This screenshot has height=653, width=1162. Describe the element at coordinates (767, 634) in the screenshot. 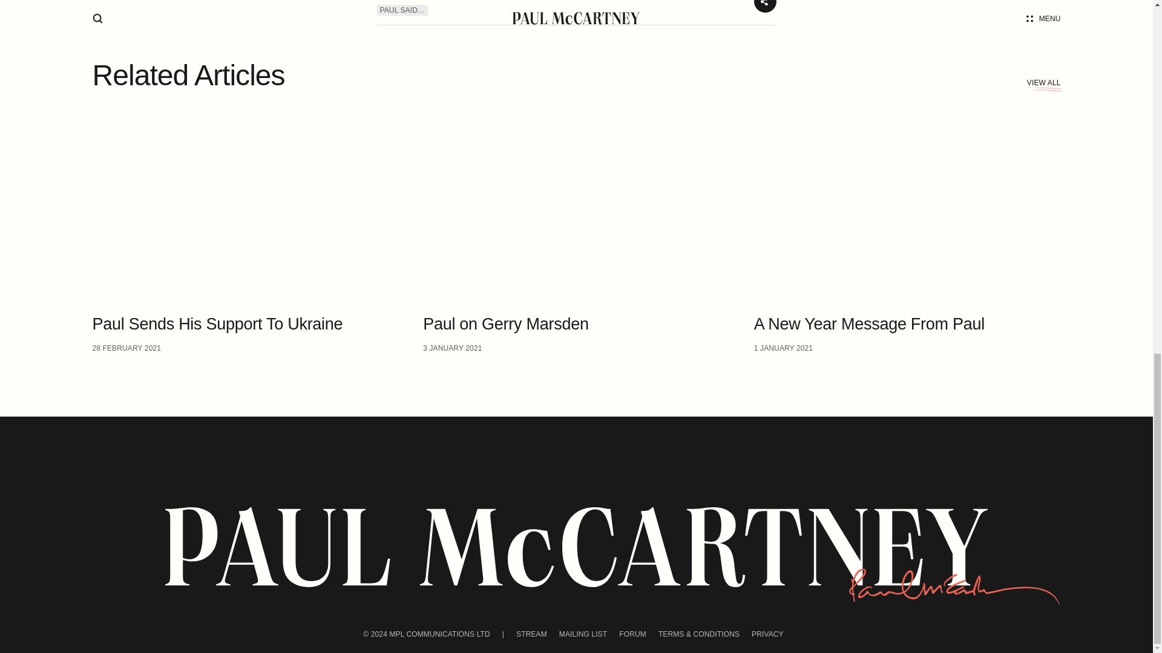

I see `VIEW ALL` at that location.